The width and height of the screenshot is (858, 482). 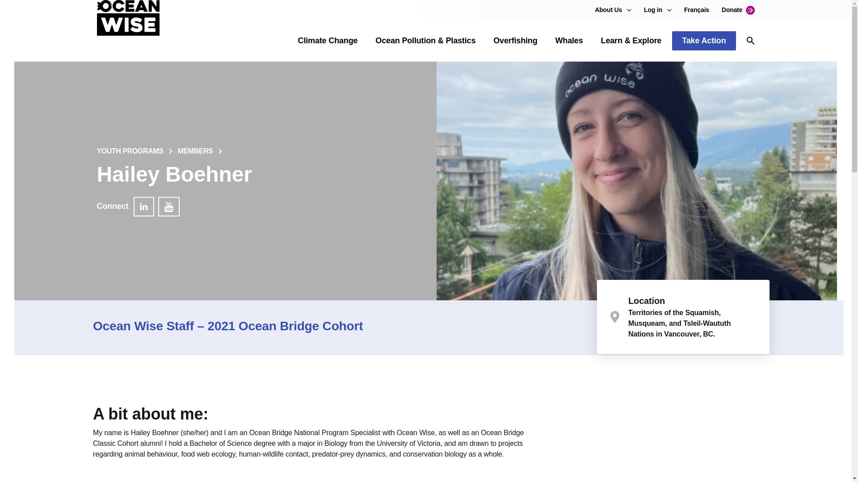 What do you see at coordinates (127, 29) in the screenshot?
I see `Ocean Wise` at bounding box center [127, 29].